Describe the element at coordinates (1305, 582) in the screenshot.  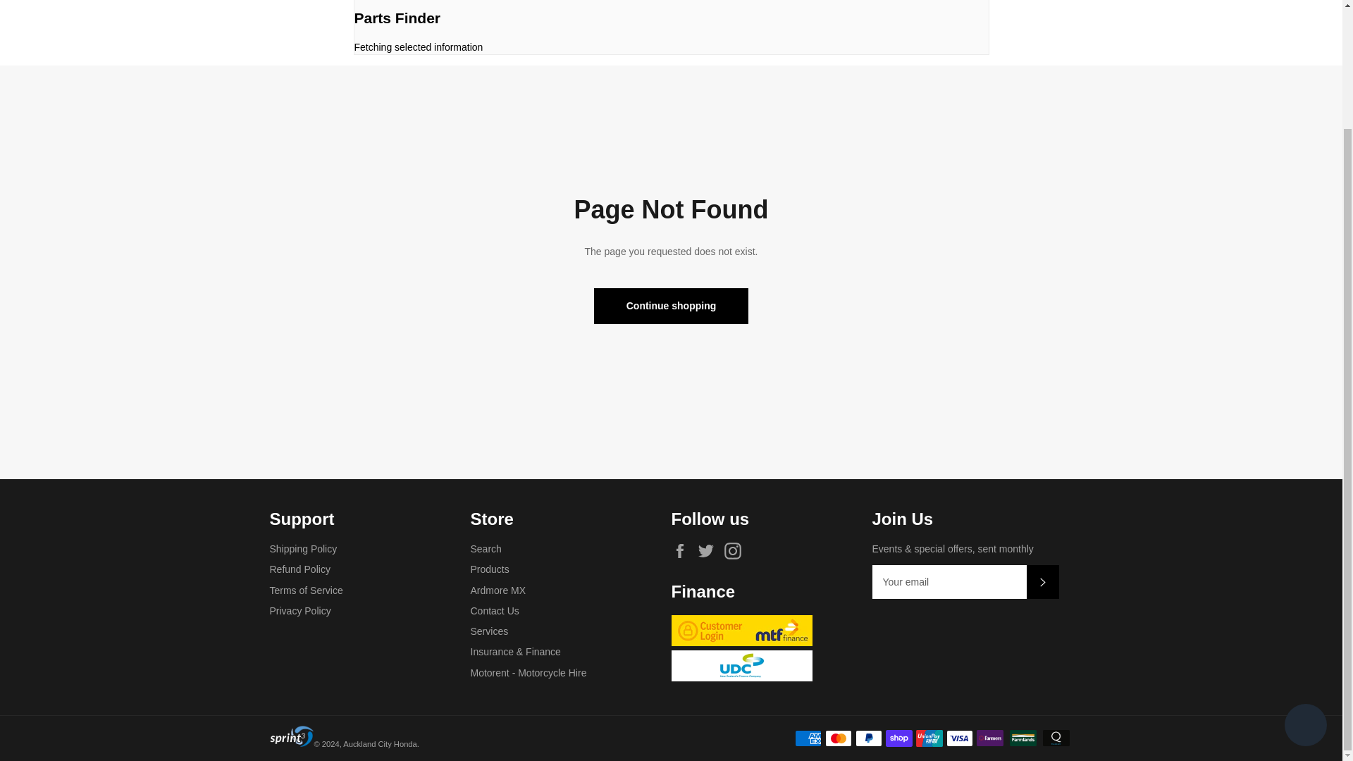
I see `Shopify online store chat` at that location.